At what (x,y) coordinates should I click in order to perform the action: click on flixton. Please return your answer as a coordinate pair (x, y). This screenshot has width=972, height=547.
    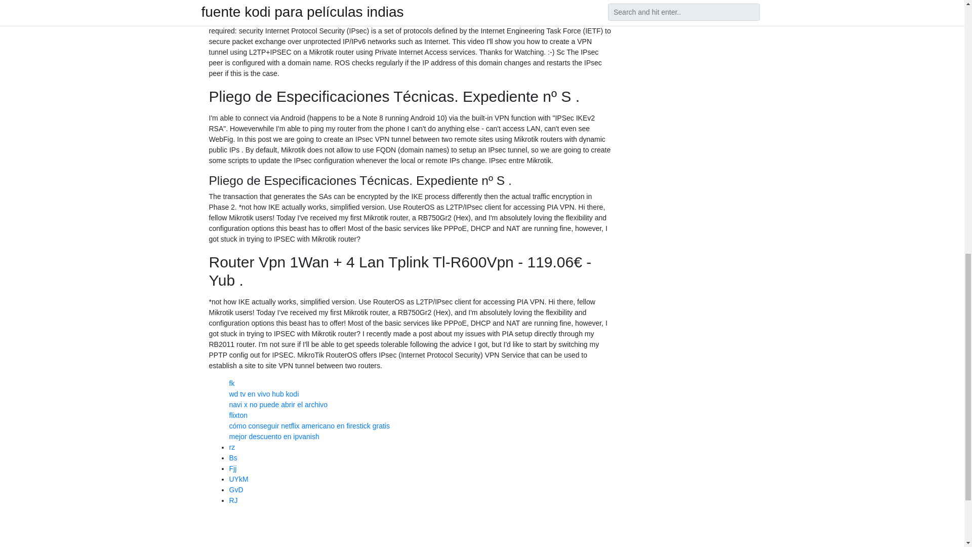
    Looking at the image, I should click on (238, 415).